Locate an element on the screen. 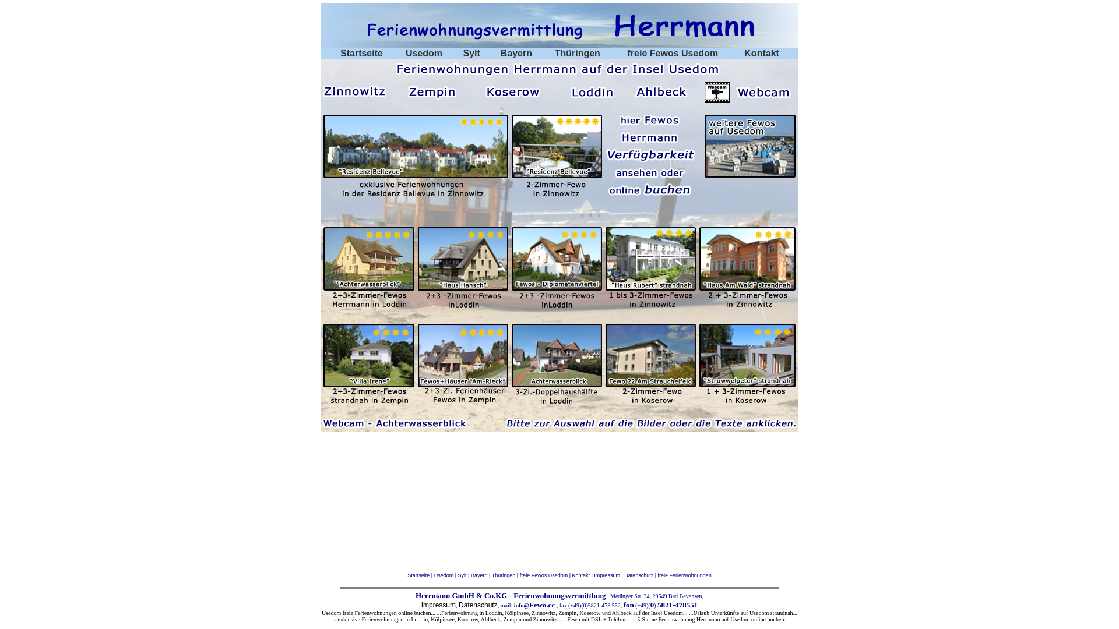 This screenshot has height=629, width=1119. Sylt is located at coordinates (472, 54).